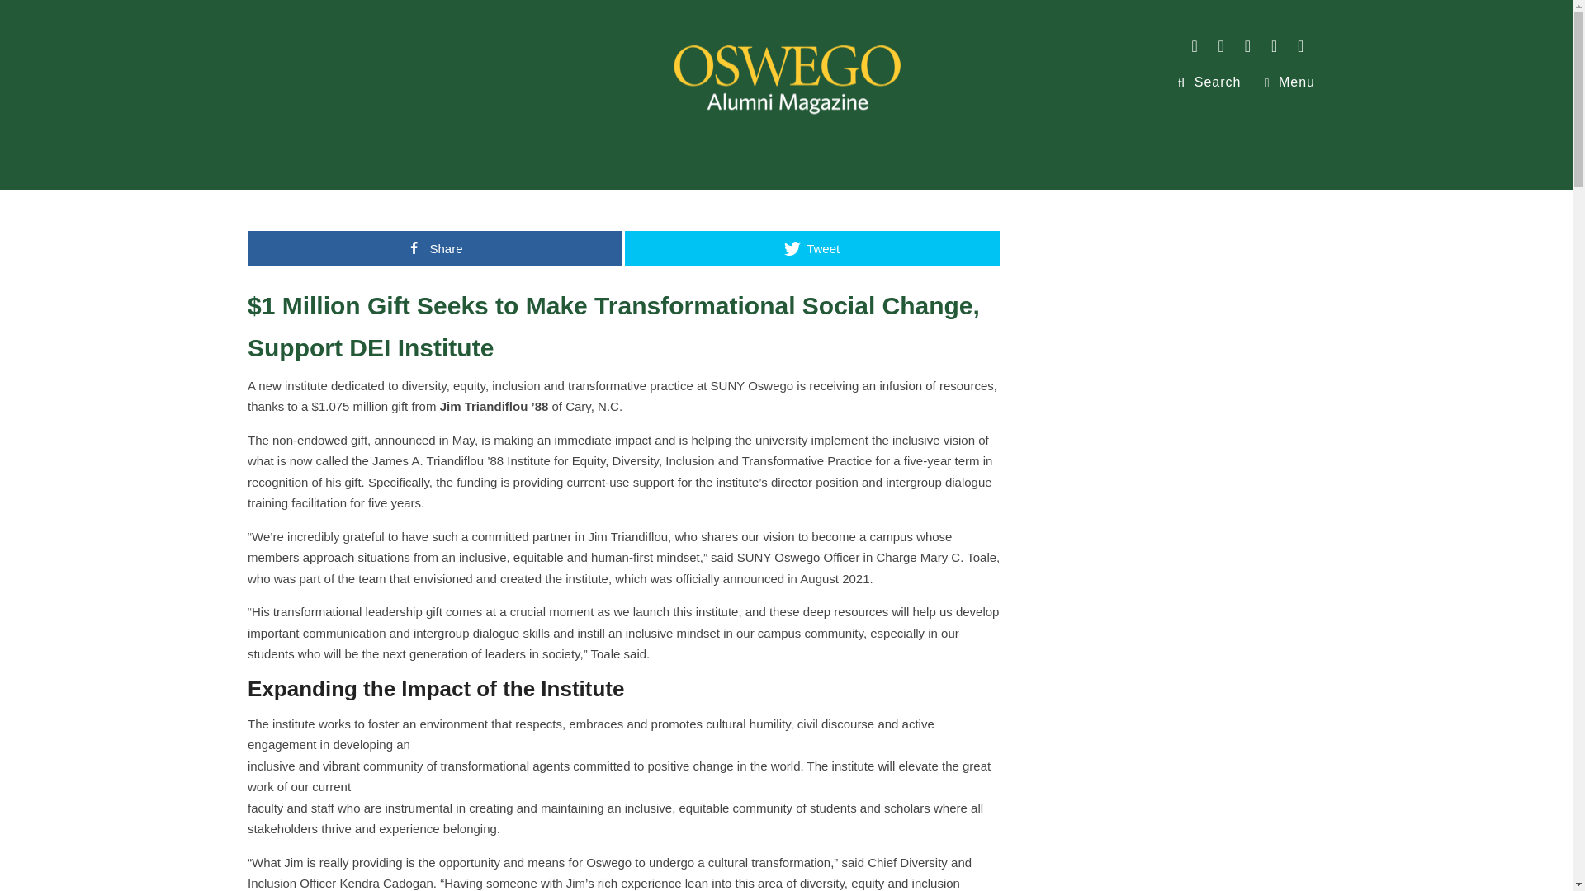 The height and width of the screenshot is (891, 1585). What do you see at coordinates (1209, 81) in the screenshot?
I see `Search` at bounding box center [1209, 81].